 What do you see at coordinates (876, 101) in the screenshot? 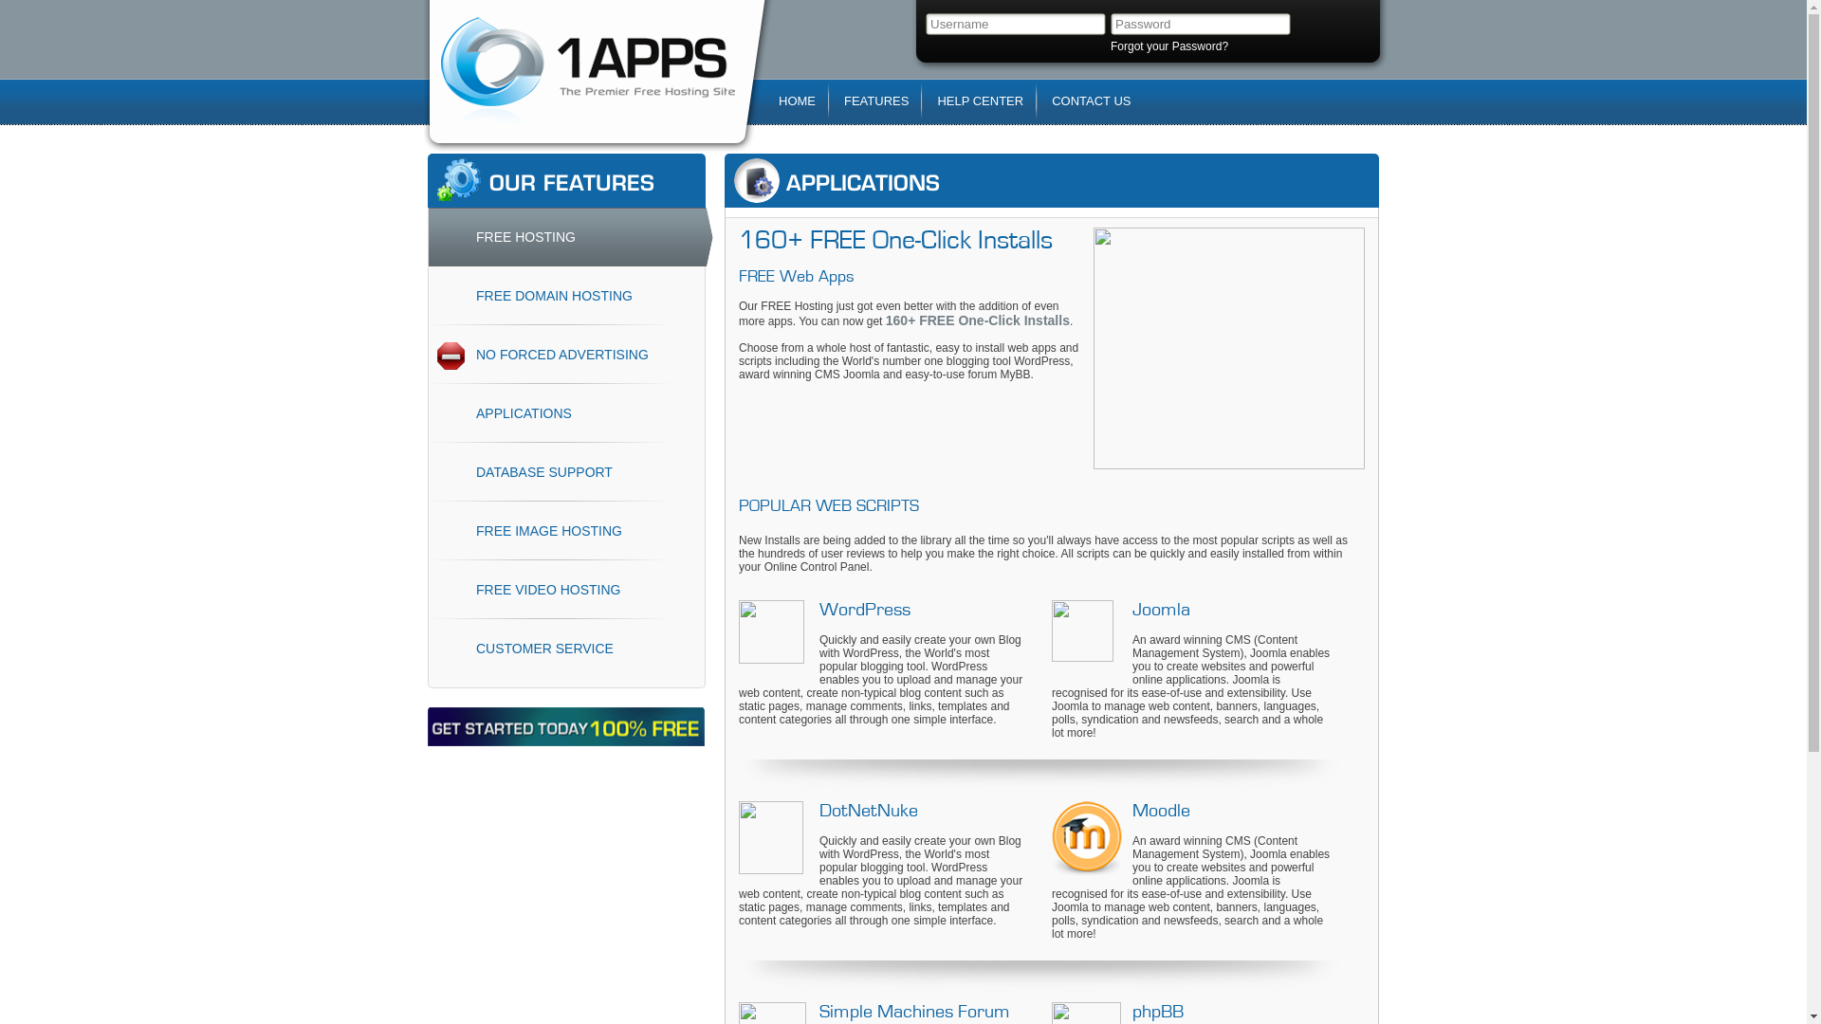
I see `FEATURES` at bounding box center [876, 101].